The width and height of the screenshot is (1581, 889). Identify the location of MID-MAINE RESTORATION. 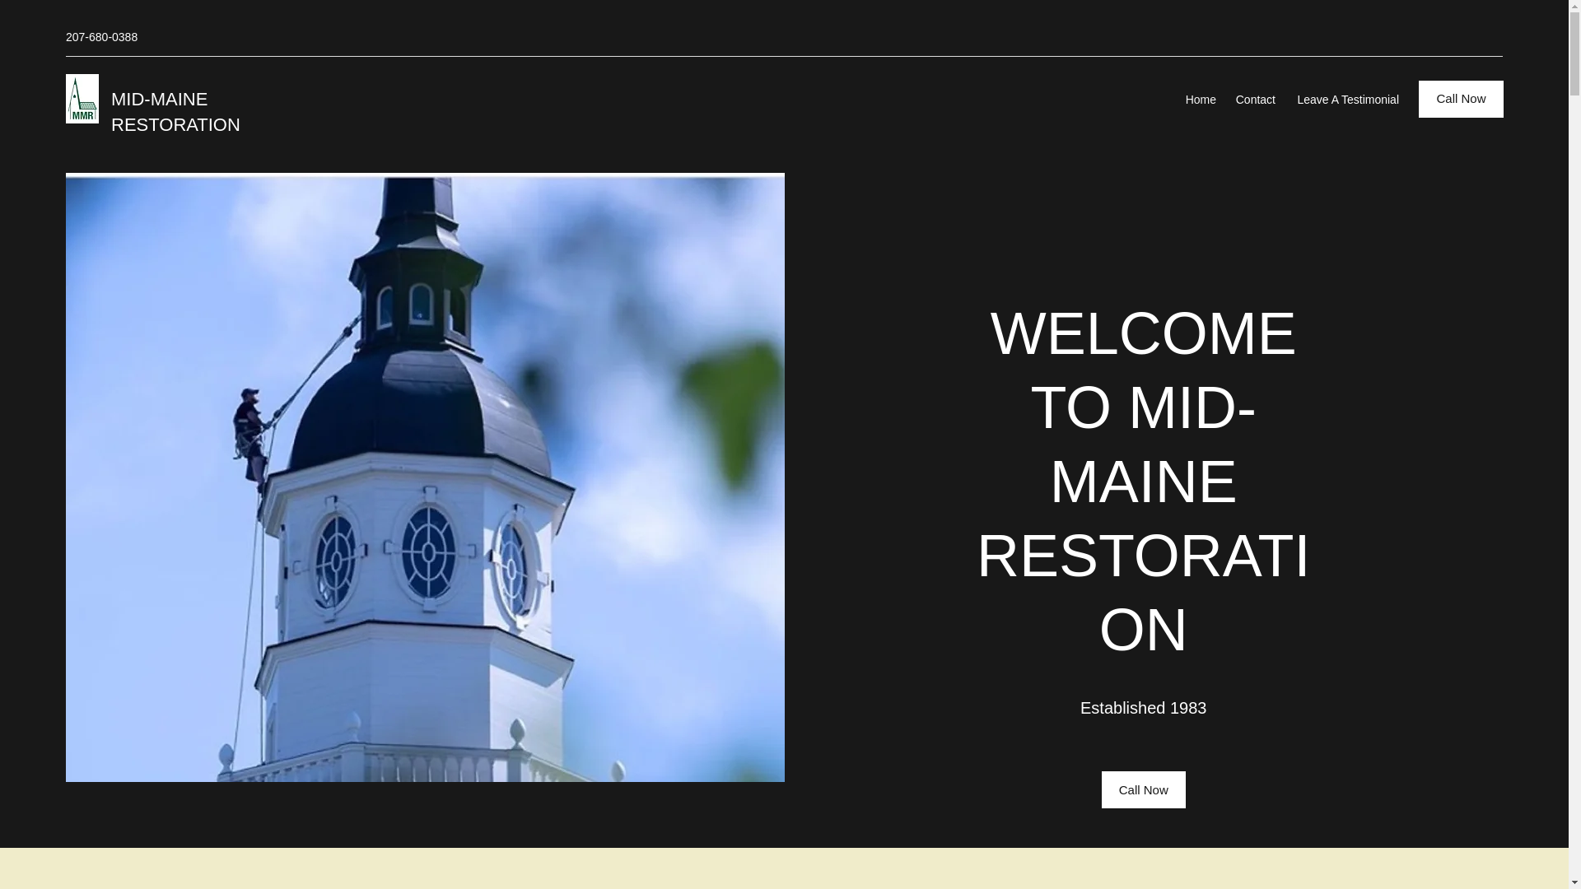
(175, 112).